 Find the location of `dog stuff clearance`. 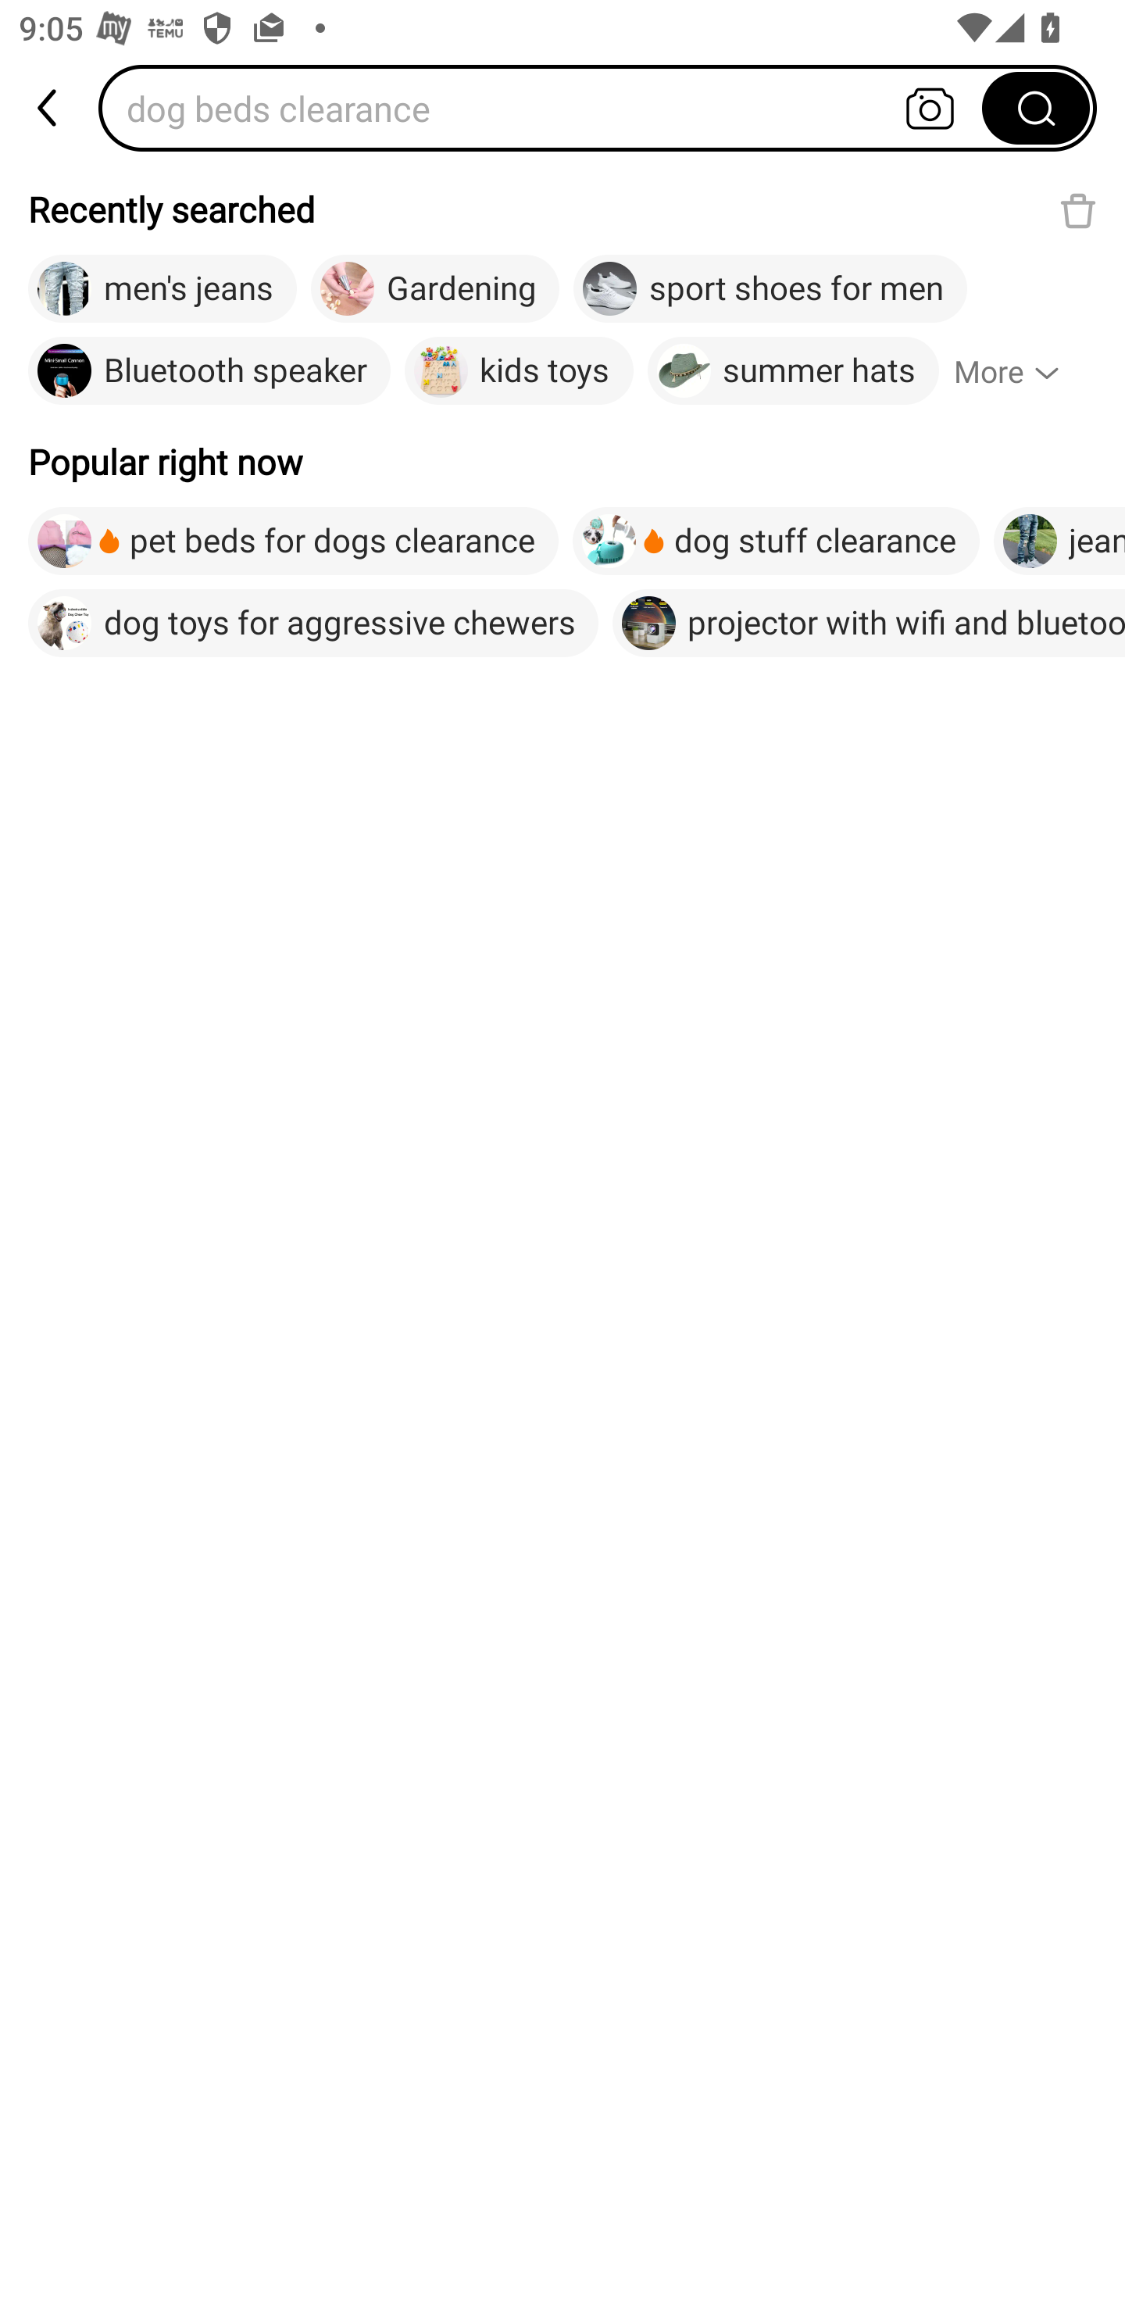

dog stuff clearance is located at coordinates (776, 541).